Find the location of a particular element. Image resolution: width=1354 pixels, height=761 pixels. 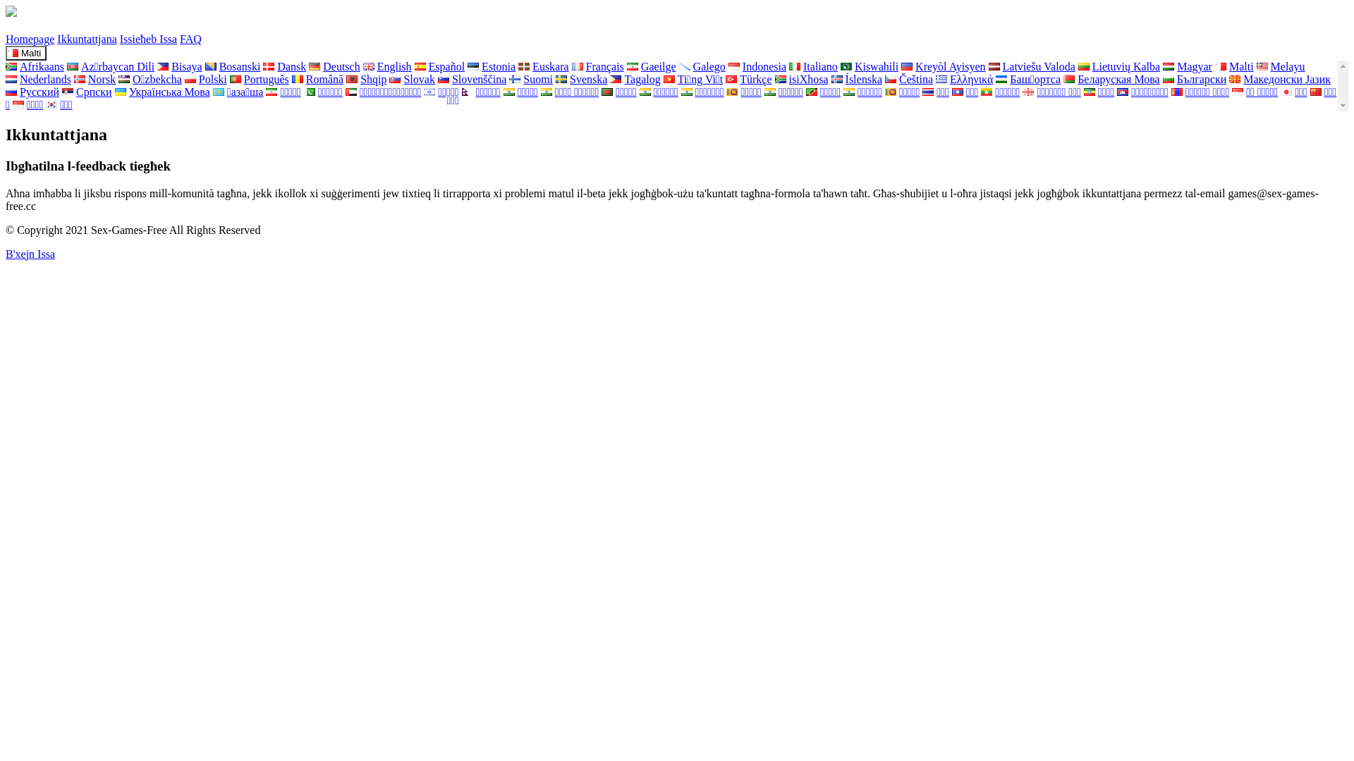

isiXhosa is located at coordinates (802, 79).